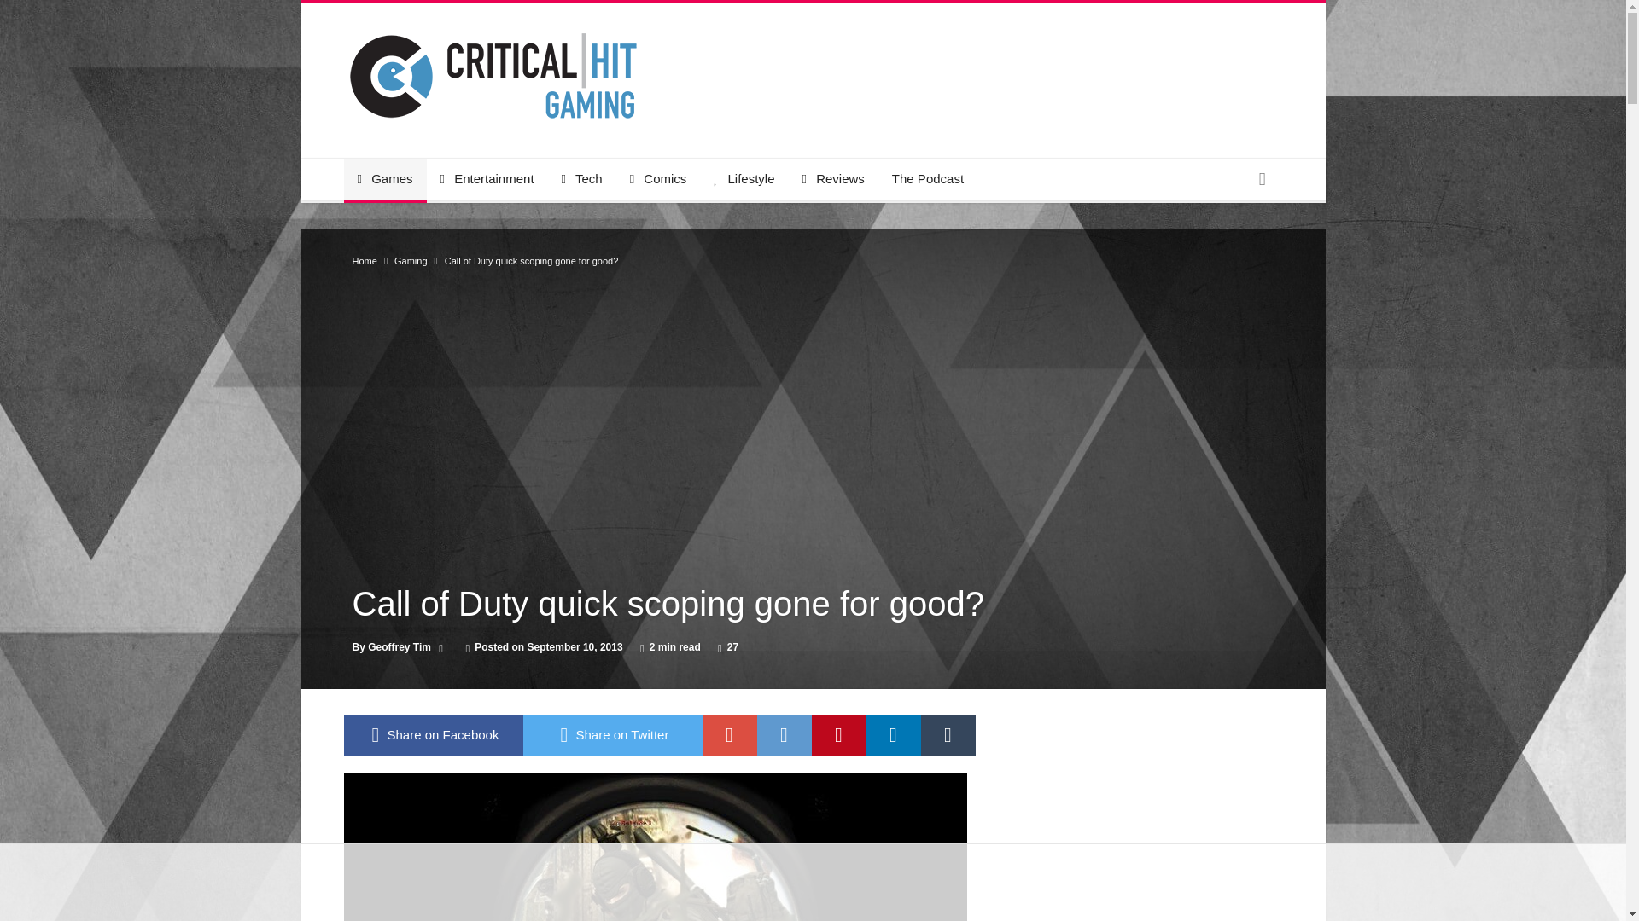 This screenshot has width=1639, height=921. Describe the element at coordinates (744, 179) in the screenshot. I see `Lifestyle` at that location.